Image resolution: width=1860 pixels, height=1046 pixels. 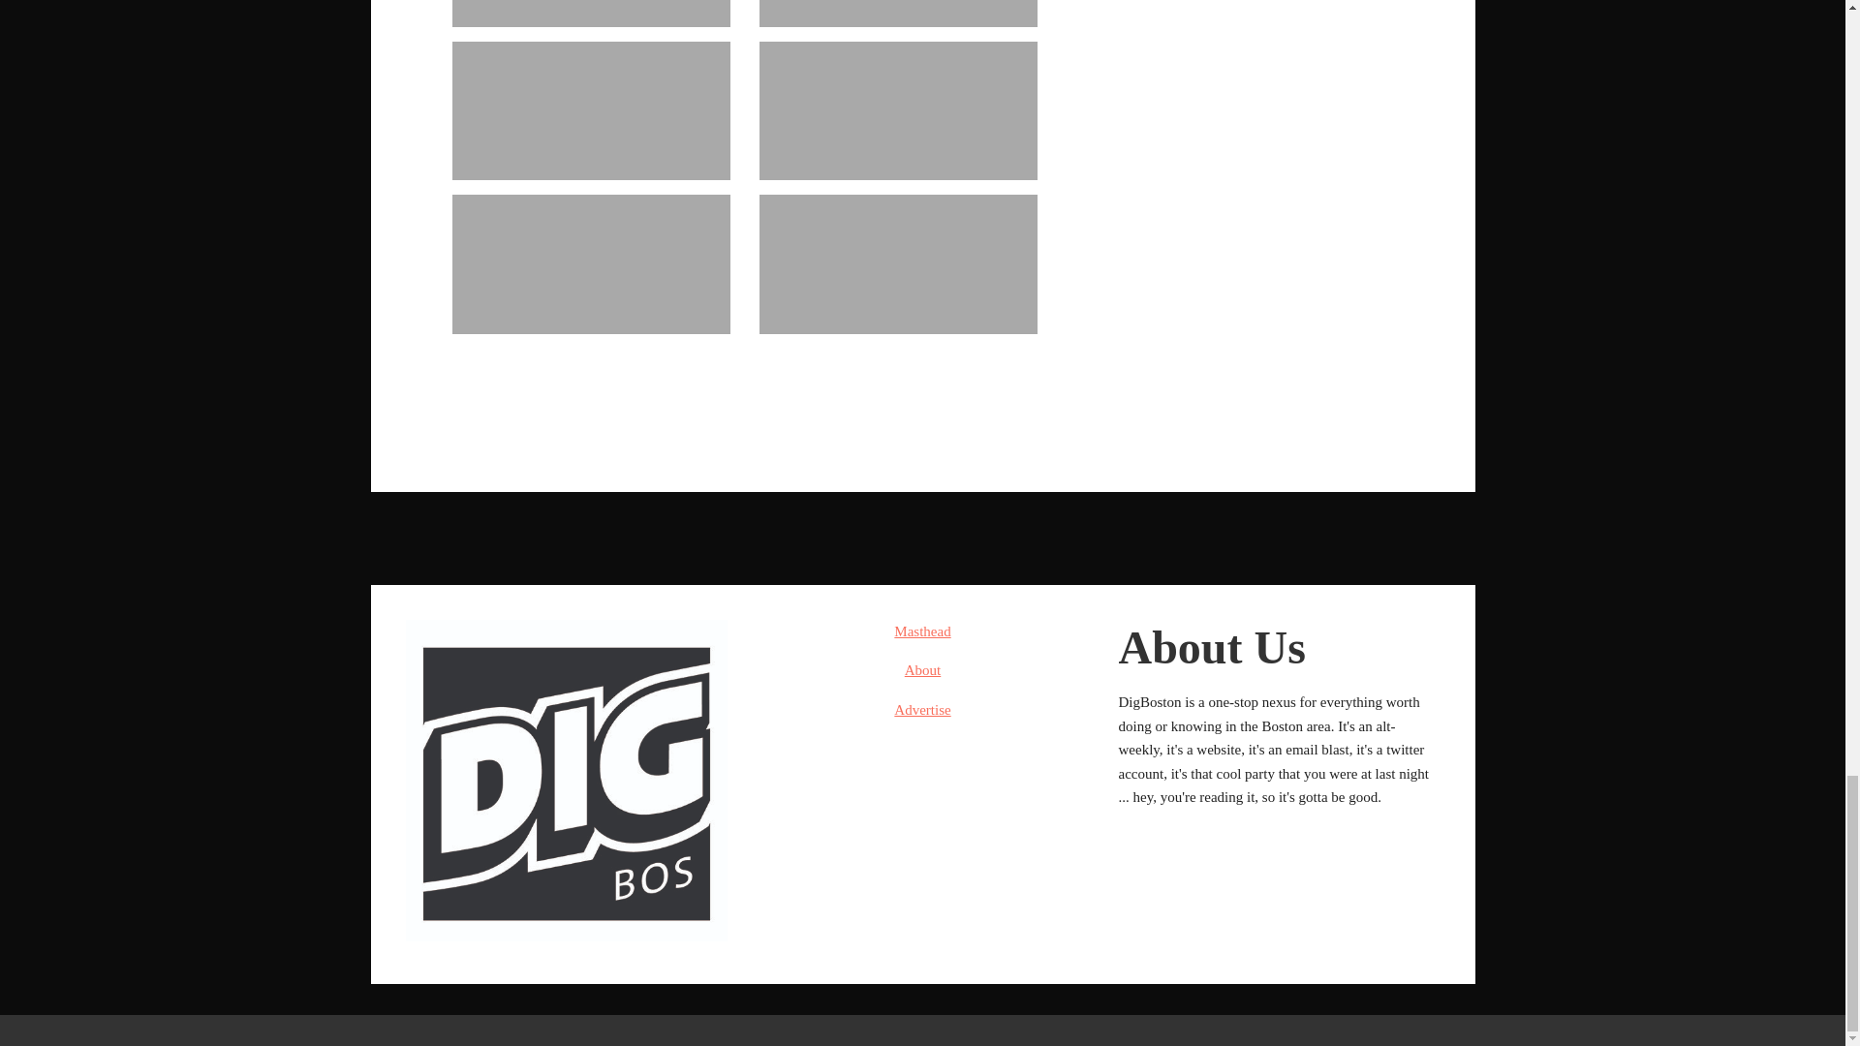 What do you see at coordinates (922, 709) in the screenshot?
I see `Advertise` at bounding box center [922, 709].